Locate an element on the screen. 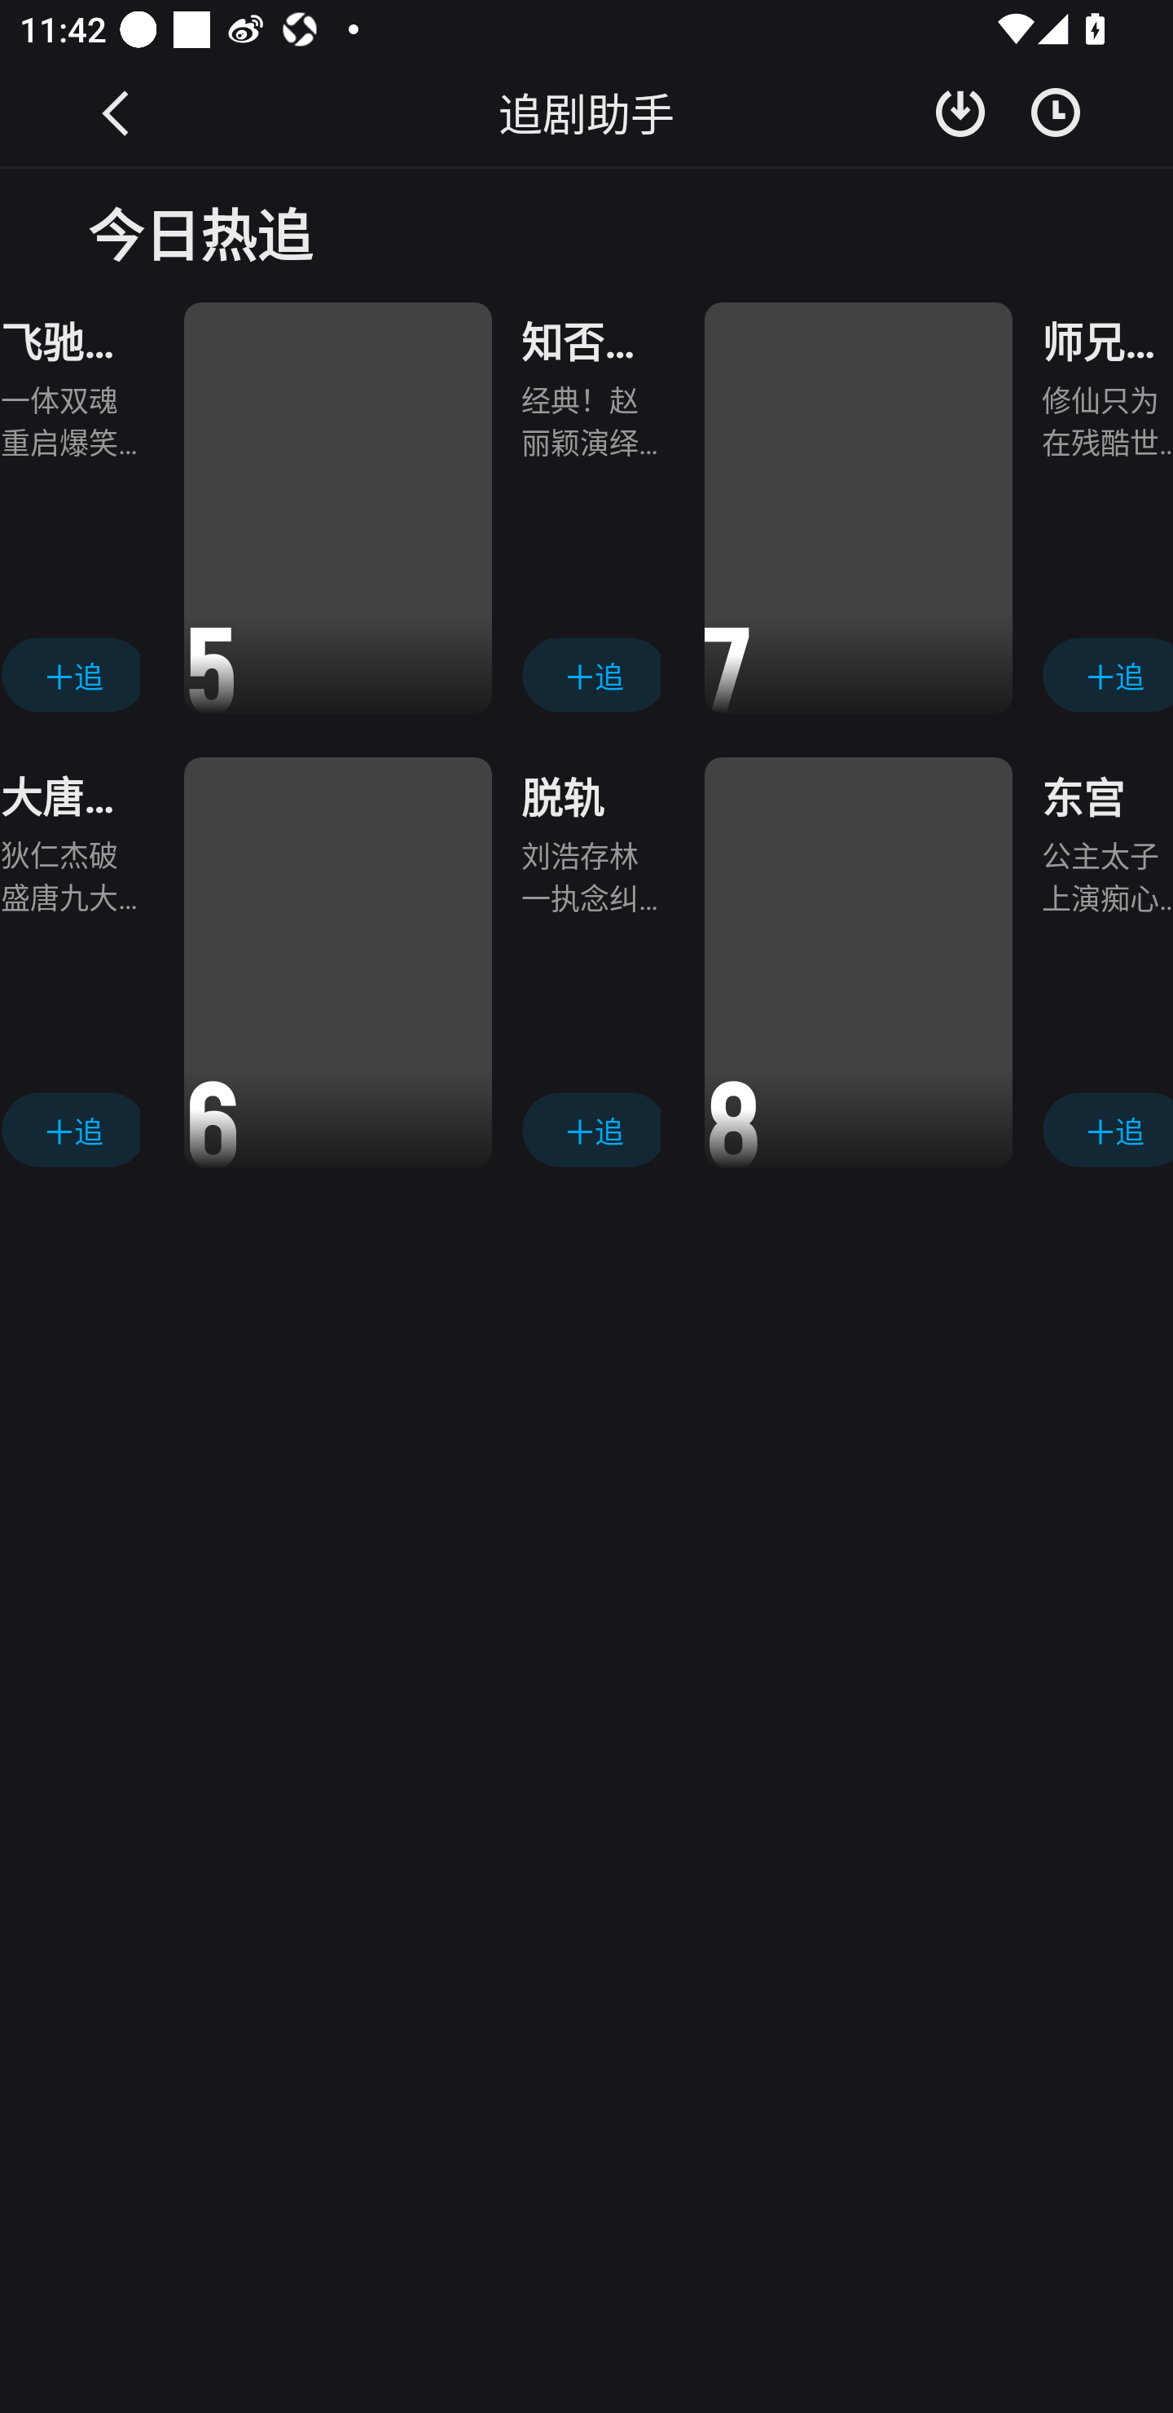 Image resolution: width=1173 pixels, height=2413 pixels. 追 is located at coordinates (1107, 1128).